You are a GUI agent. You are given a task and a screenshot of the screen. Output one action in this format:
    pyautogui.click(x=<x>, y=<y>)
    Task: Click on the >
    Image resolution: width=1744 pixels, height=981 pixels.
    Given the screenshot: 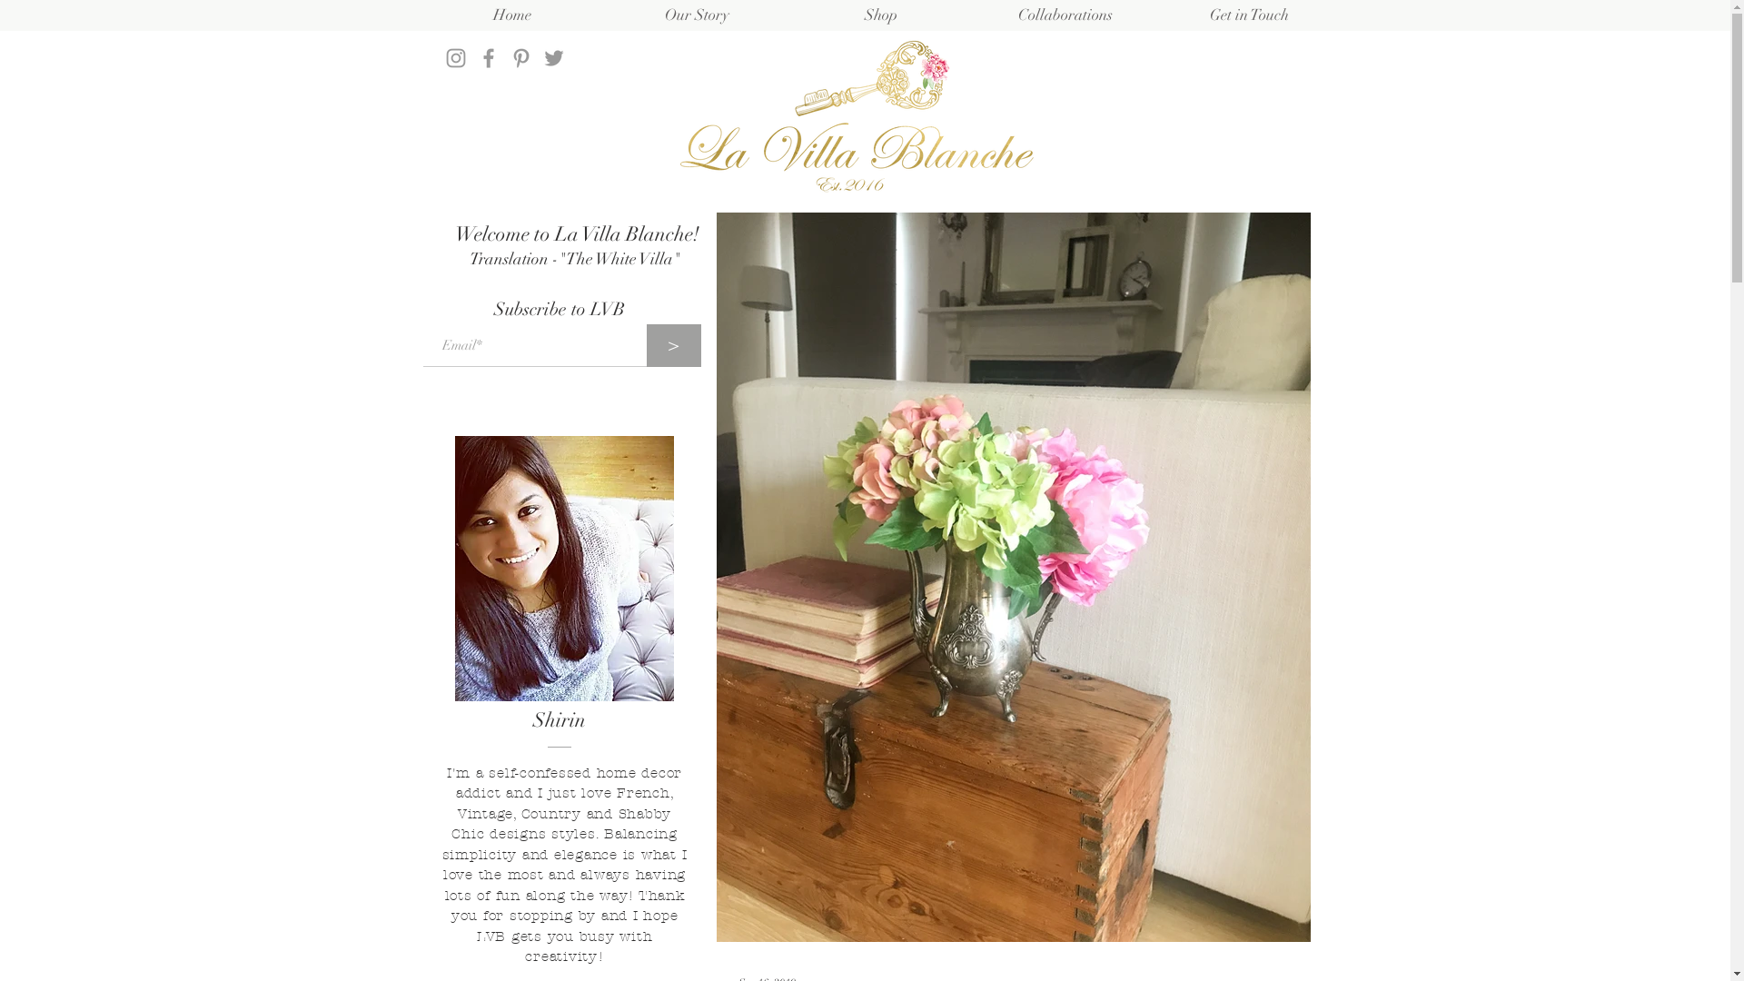 What is the action you would take?
    pyautogui.click(x=674, y=345)
    